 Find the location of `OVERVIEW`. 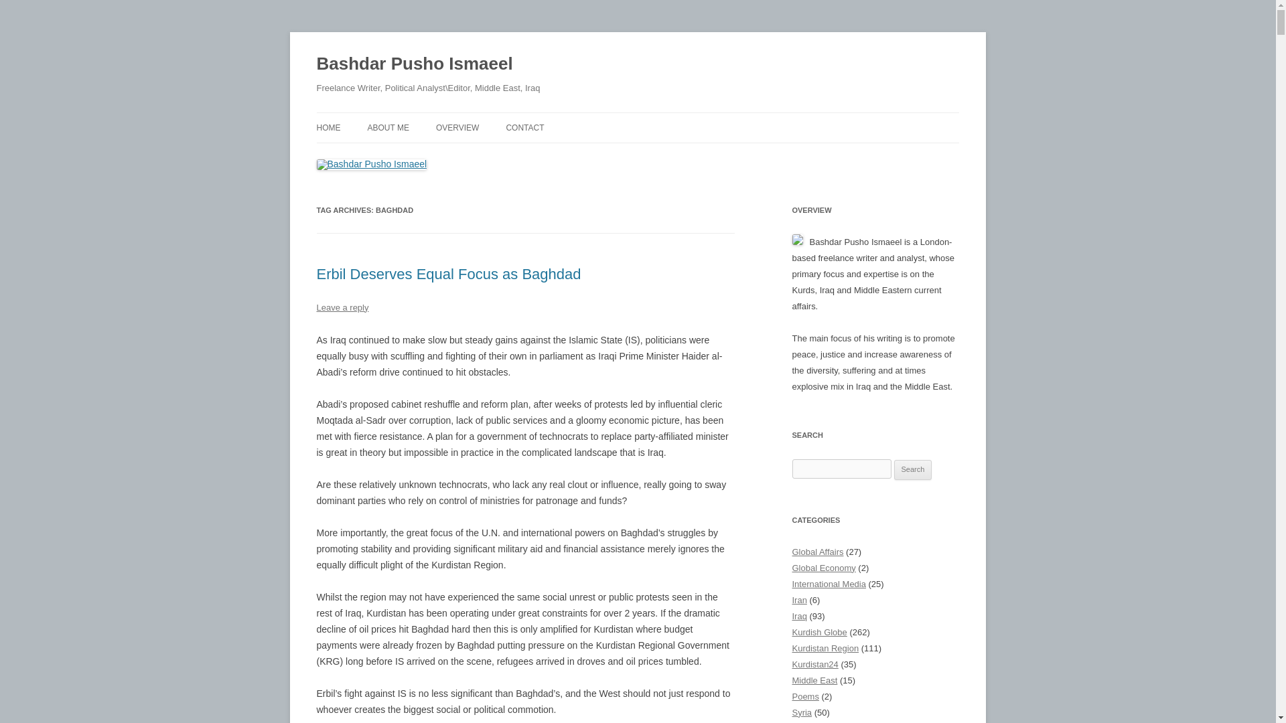

OVERVIEW is located at coordinates (457, 127).